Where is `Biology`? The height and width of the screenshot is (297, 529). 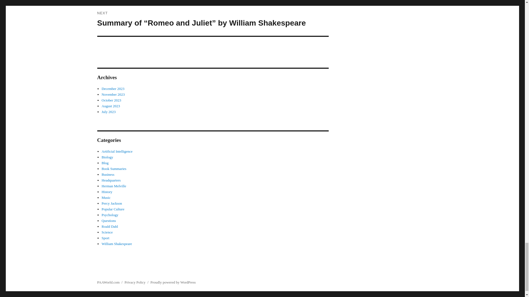
Biology is located at coordinates (107, 157).